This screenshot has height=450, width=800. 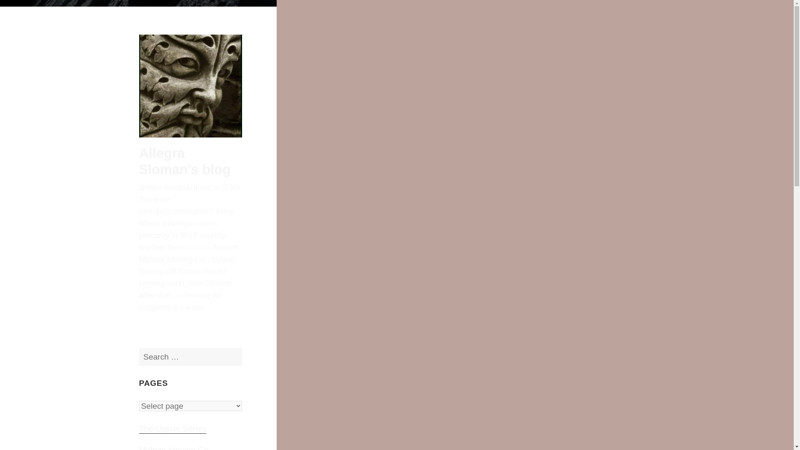 What do you see at coordinates (172, 429) in the screenshot?
I see `The Upsun Series` at bounding box center [172, 429].